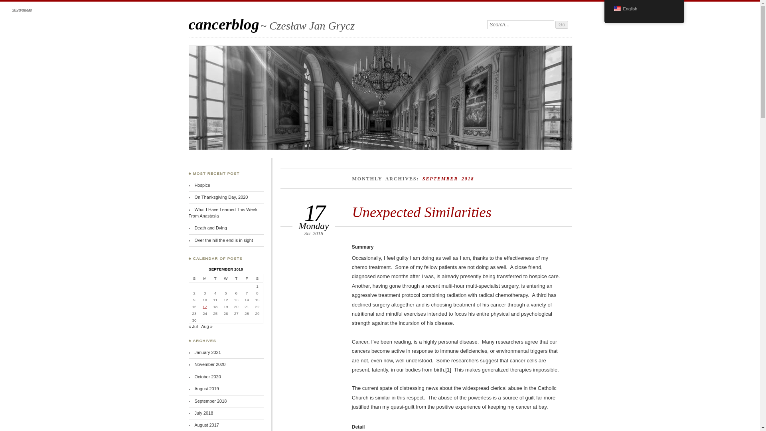  What do you see at coordinates (223, 212) in the screenshot?
I see `What I Have Learned This Week From Anastasia` at bounding box center [223, 212].